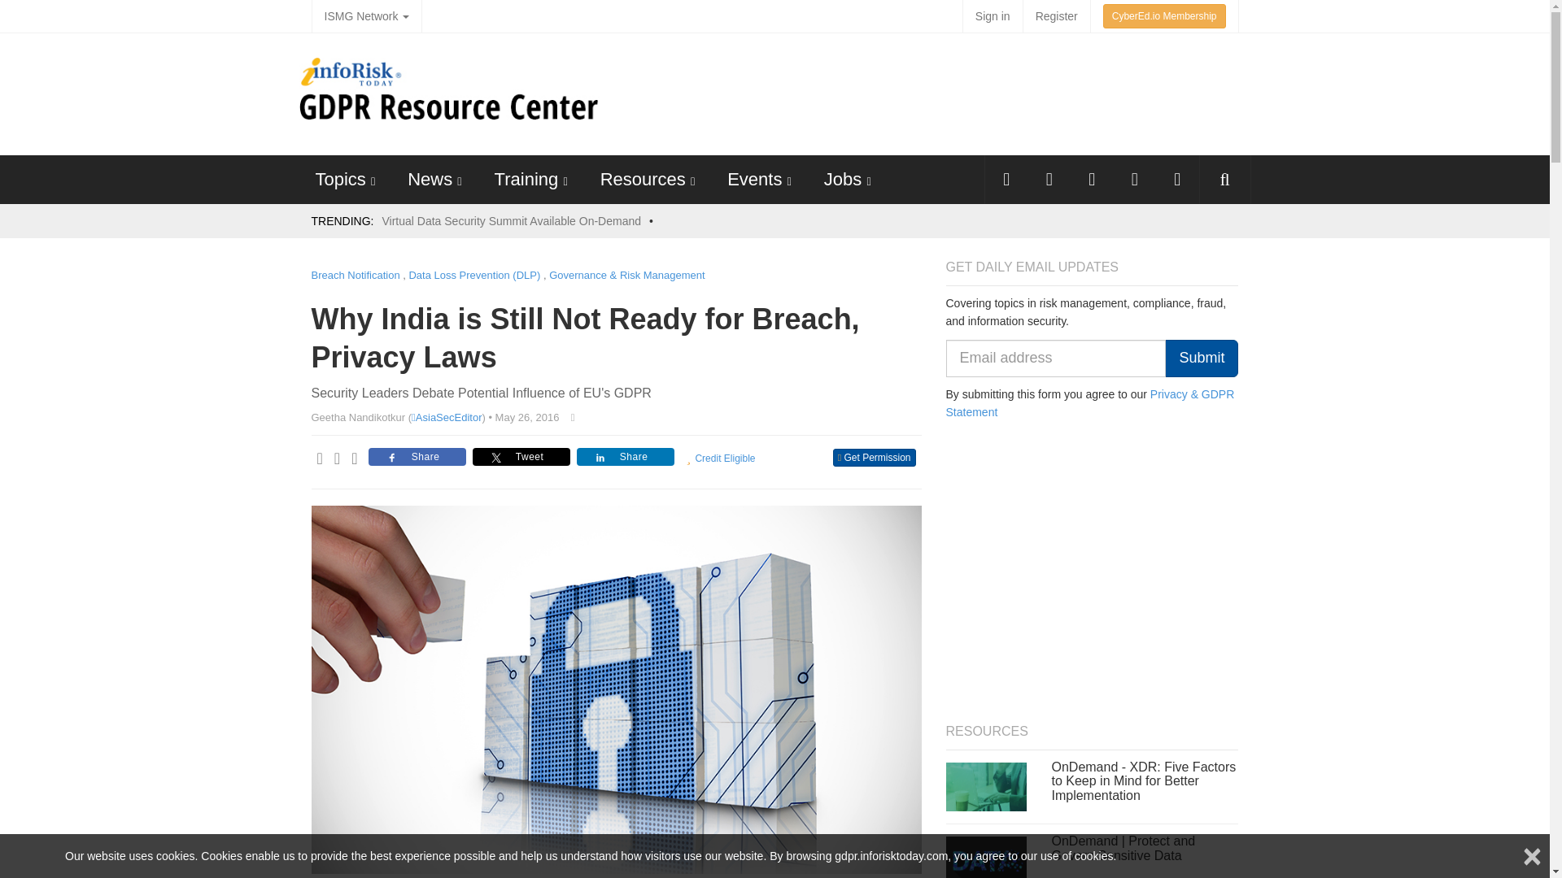 Image resolution: width=1562 pixels, height=878 pixels. Describe the element at coordinates (937, 94) in the screenshot. I see `3rd party ad content` at that location.